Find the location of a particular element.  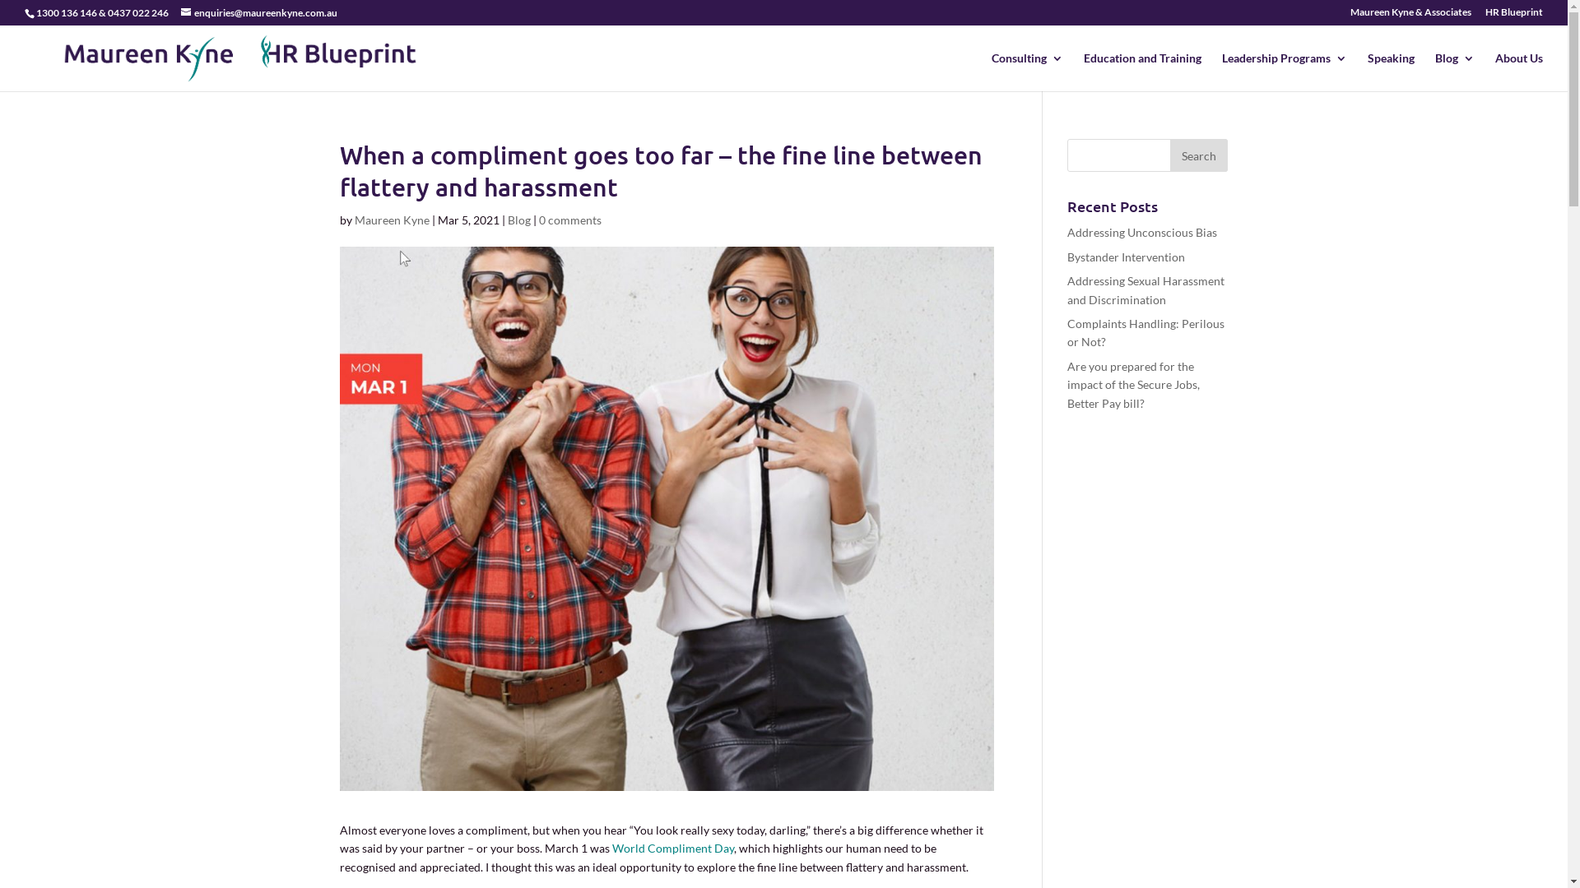

Bystander Intervention is located at coordinates (1126, 257).